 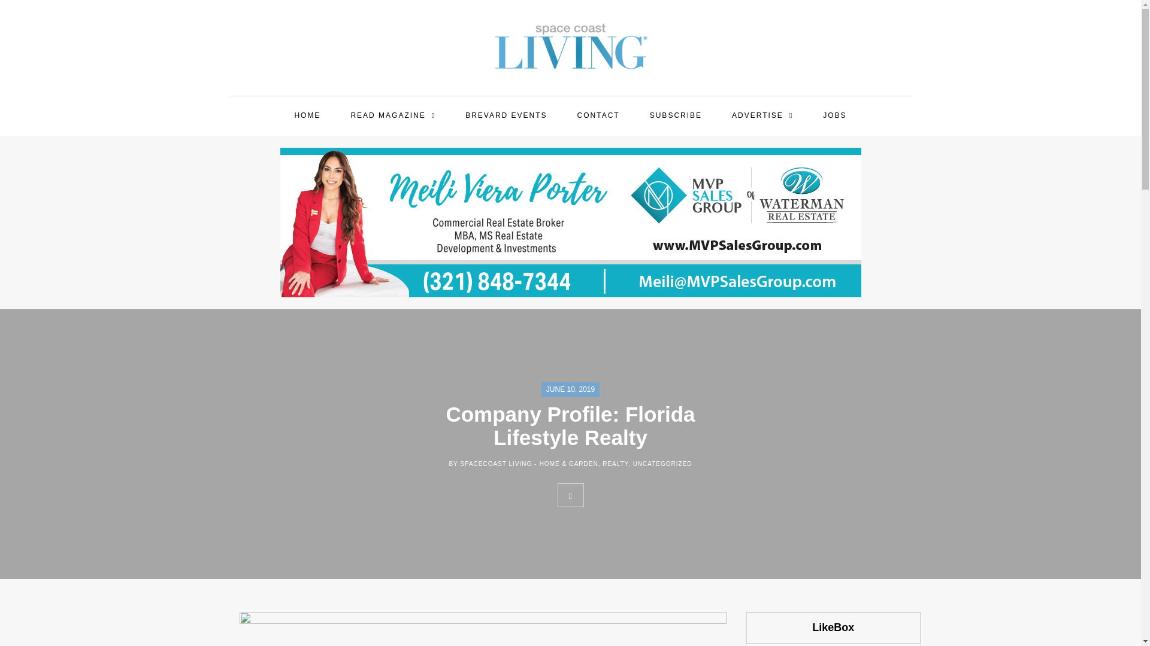 What do you see at coordinates (662, 464) in the screenshot?
I see `UNCATEGORIZED` at bounding box center [662, 464].